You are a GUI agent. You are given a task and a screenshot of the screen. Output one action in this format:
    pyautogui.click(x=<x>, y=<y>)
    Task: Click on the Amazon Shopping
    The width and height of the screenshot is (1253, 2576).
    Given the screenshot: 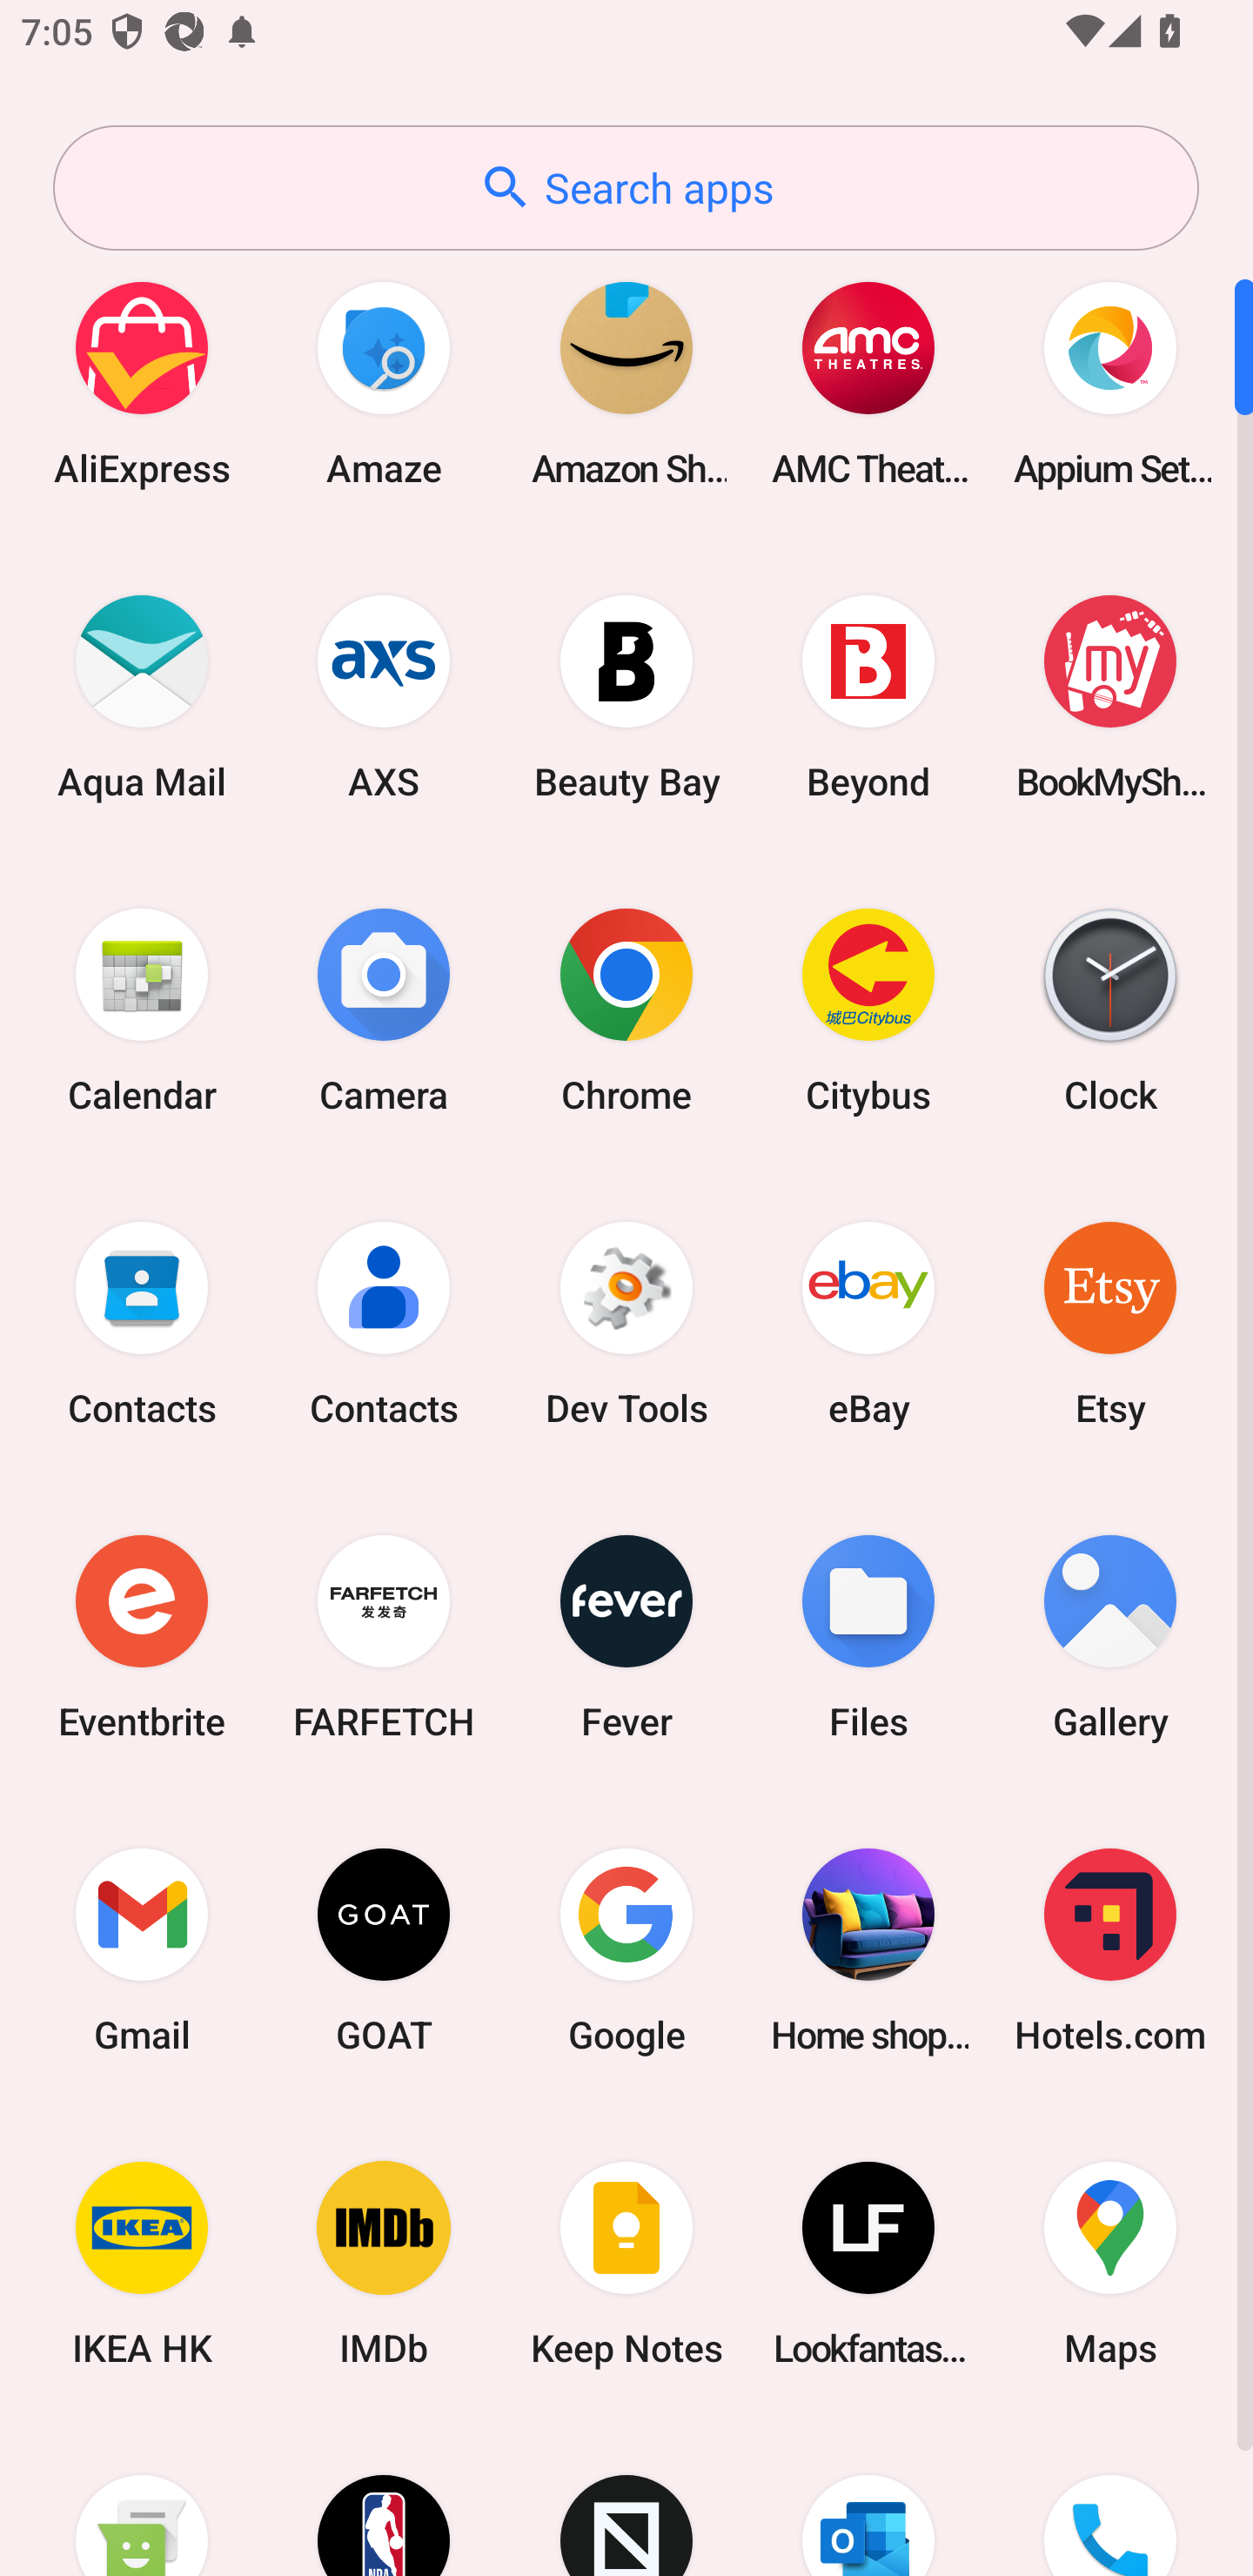 What is the action you would take?
    pyautogui.click(x=626, y=383)
    